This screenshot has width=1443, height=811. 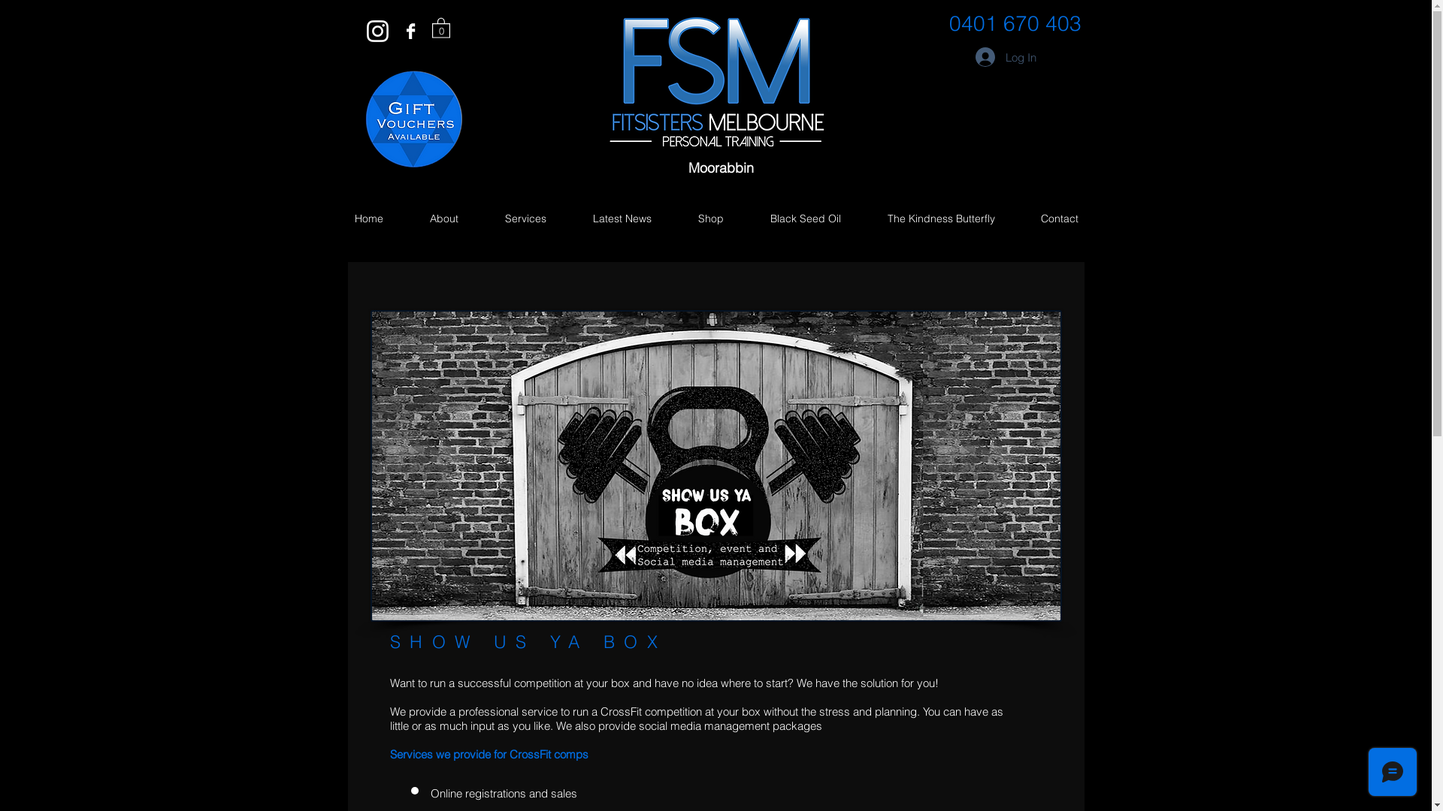 I want to click on 0401 670 403, so click(x=1015, y=23).